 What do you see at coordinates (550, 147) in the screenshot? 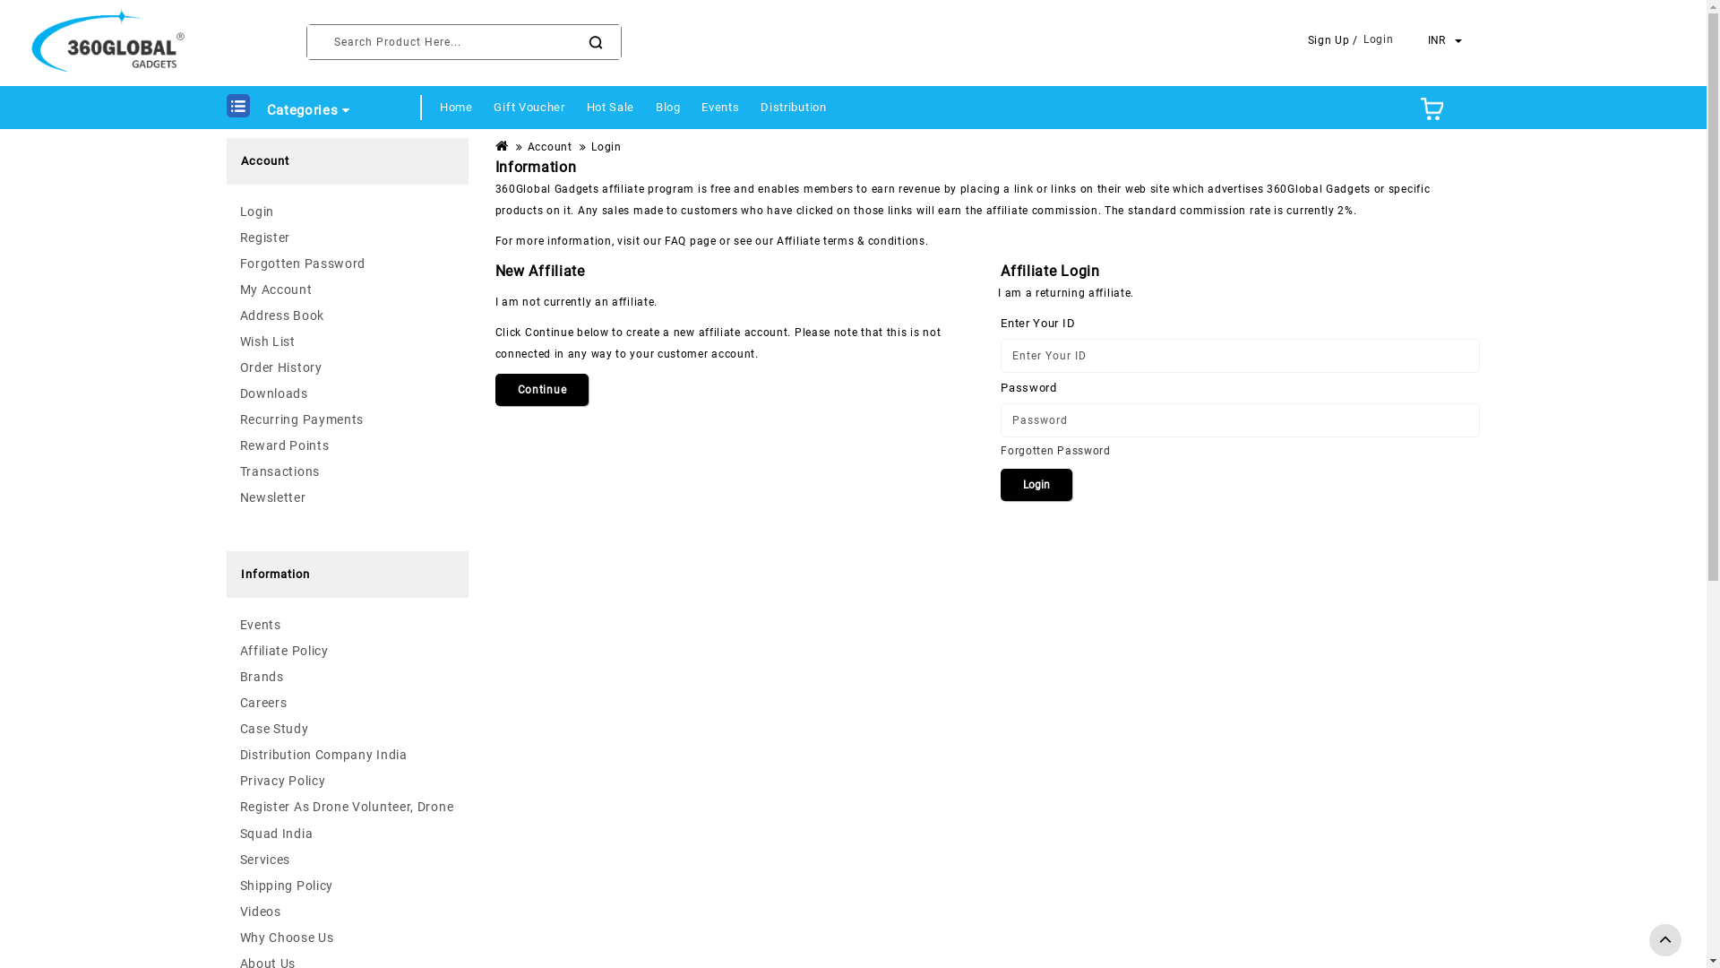
I see `Account` at bounding box center [550, 147].